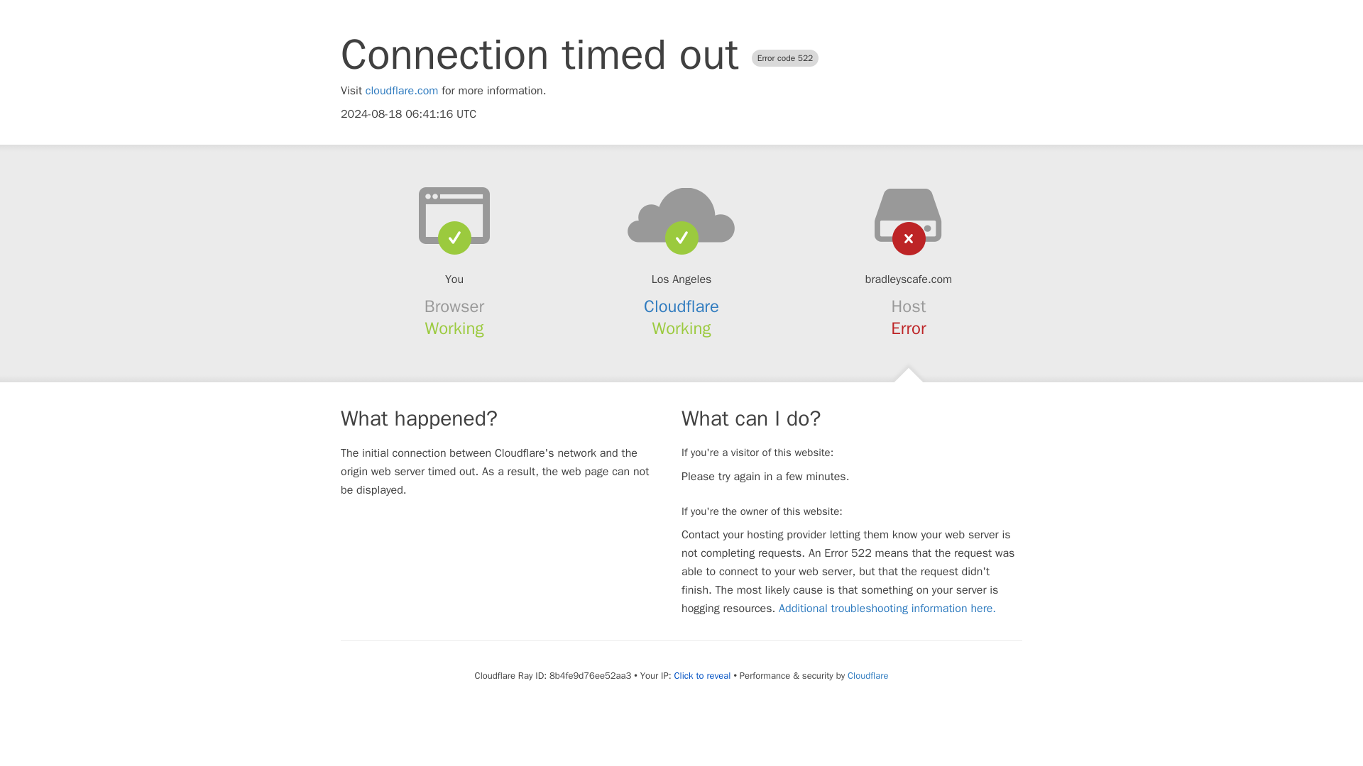 This screenshot has width=1363, height=766. I want to click on cloudflare.com, so click(402, 91).